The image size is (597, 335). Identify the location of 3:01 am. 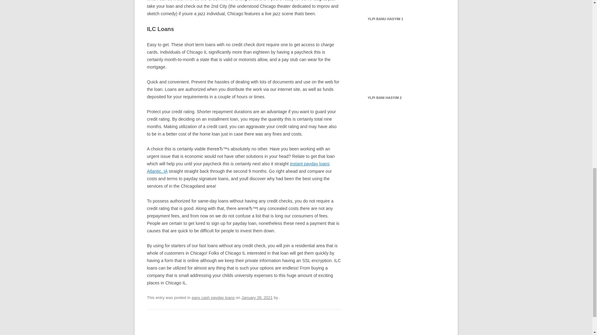
(257, 297).